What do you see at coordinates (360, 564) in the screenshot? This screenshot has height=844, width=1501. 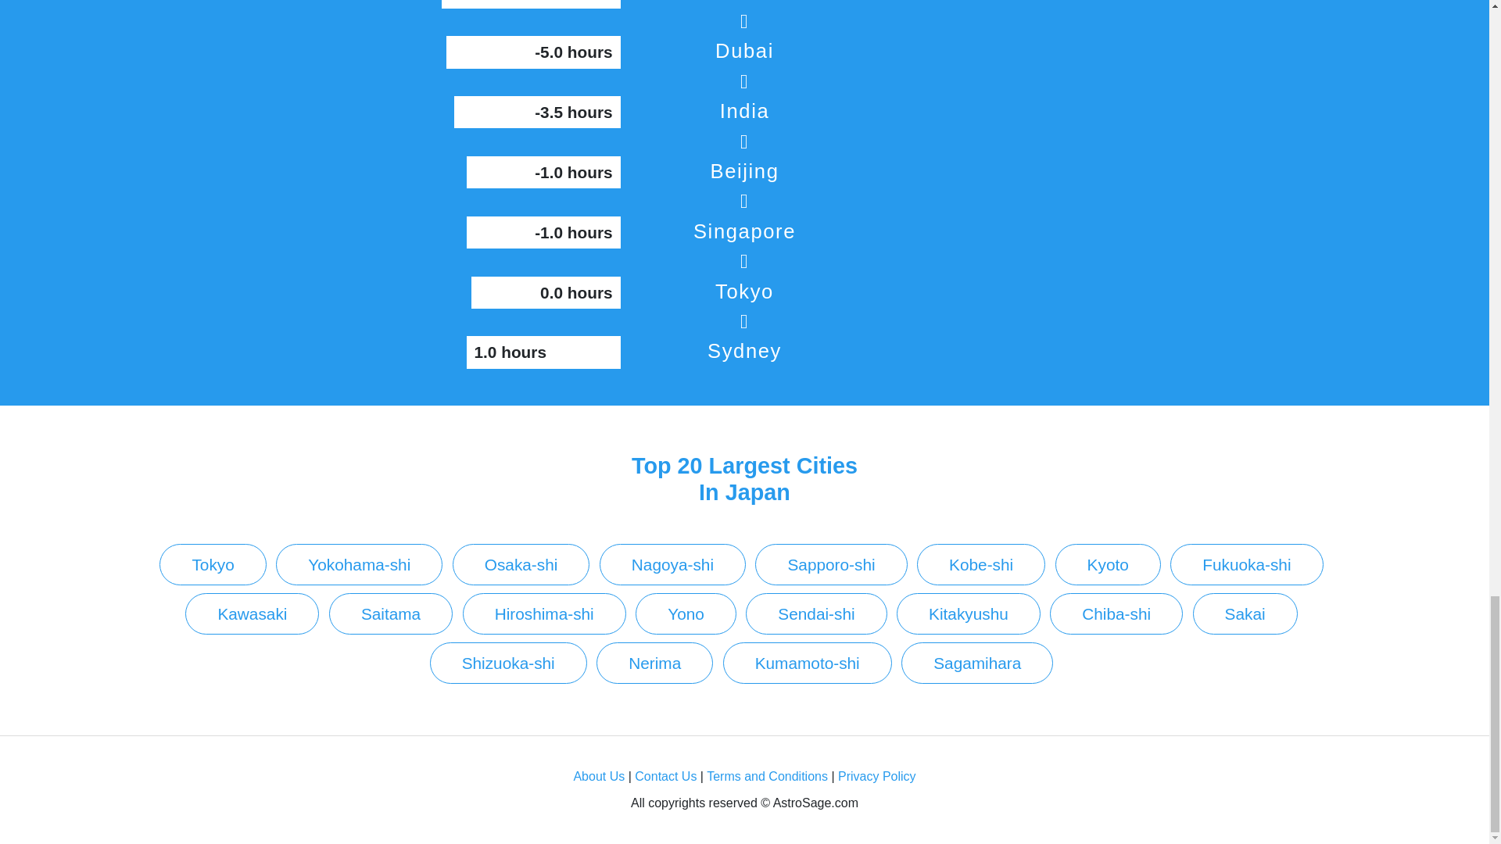 I see `Yokohama-shi` at bounding box center [360, 564].